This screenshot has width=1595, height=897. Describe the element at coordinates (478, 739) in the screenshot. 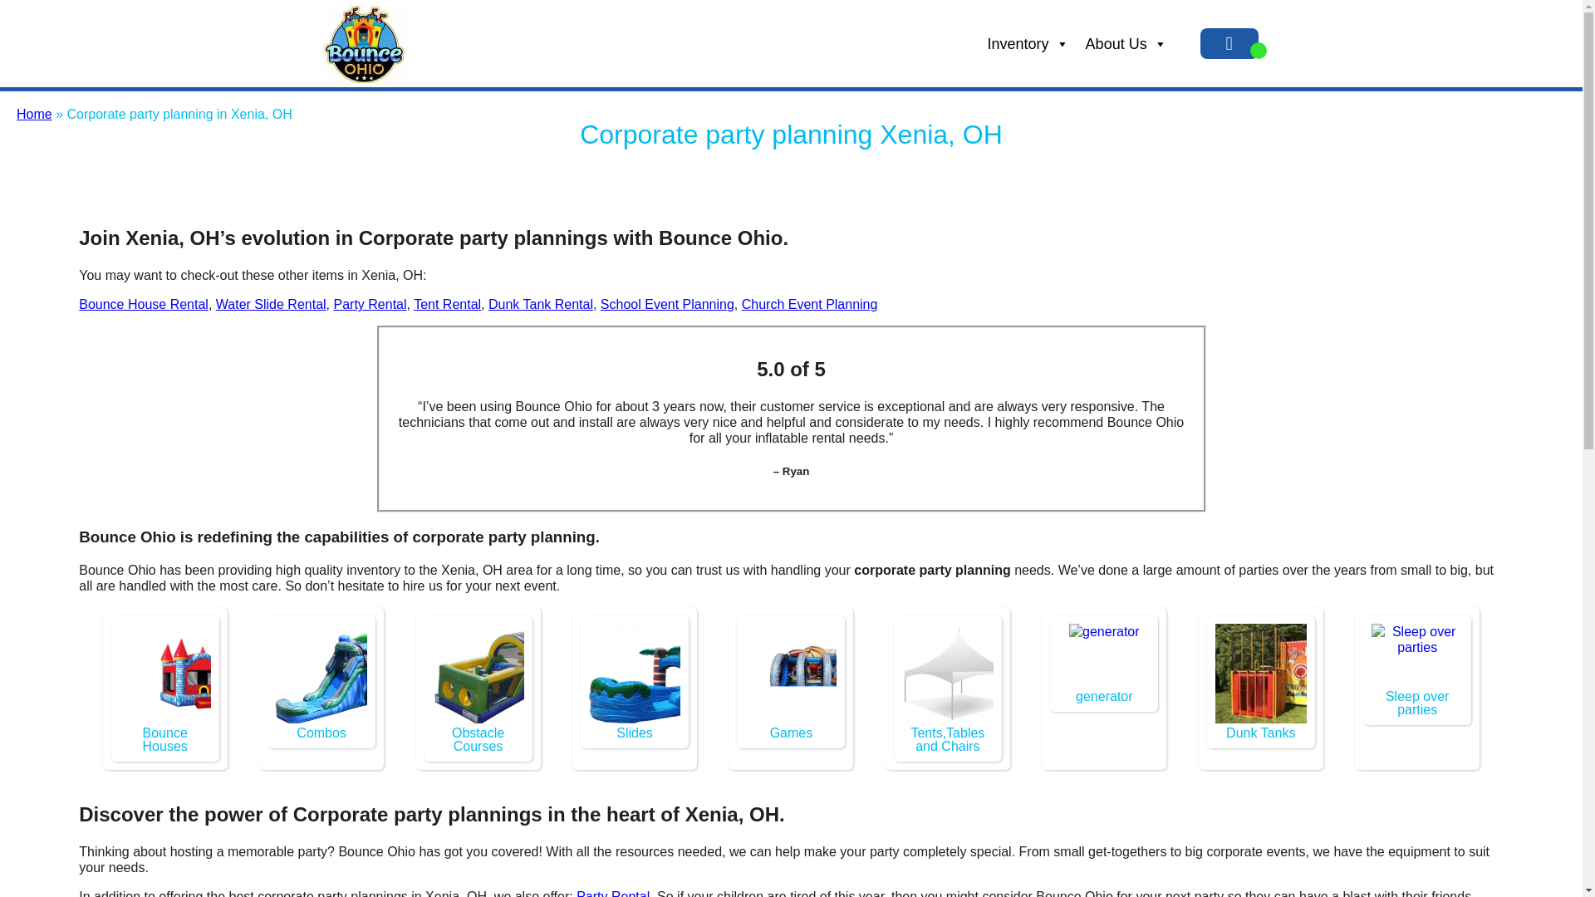

I see `Obstacle Courses` at that location.